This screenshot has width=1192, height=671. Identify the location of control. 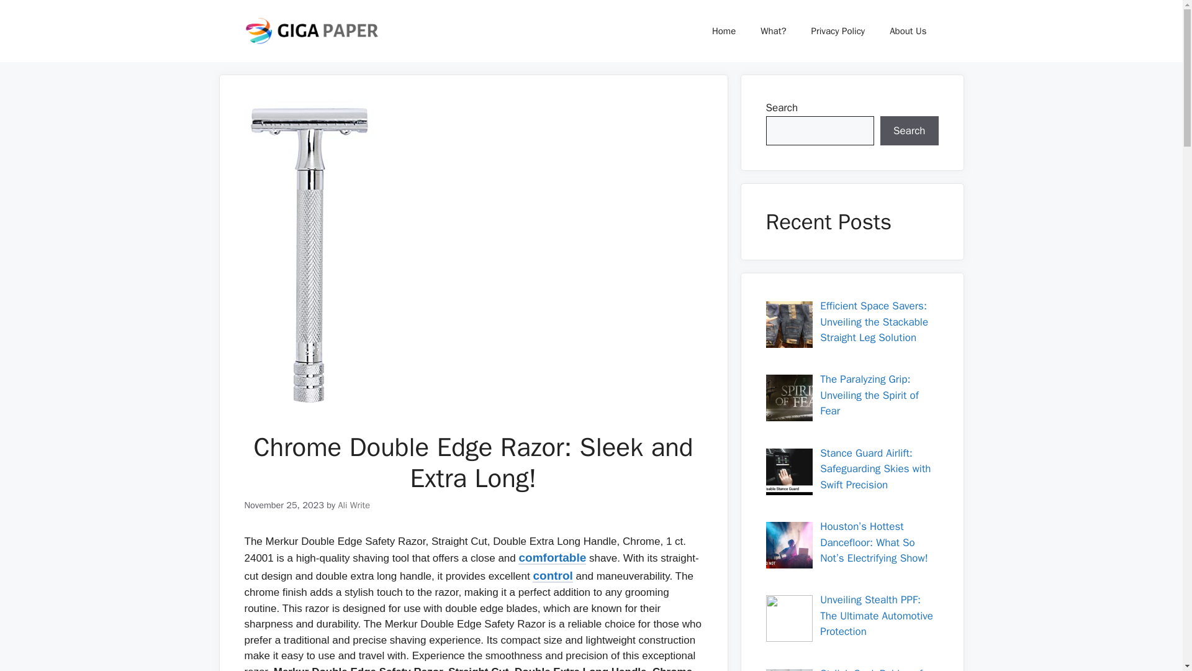
(553, 576).